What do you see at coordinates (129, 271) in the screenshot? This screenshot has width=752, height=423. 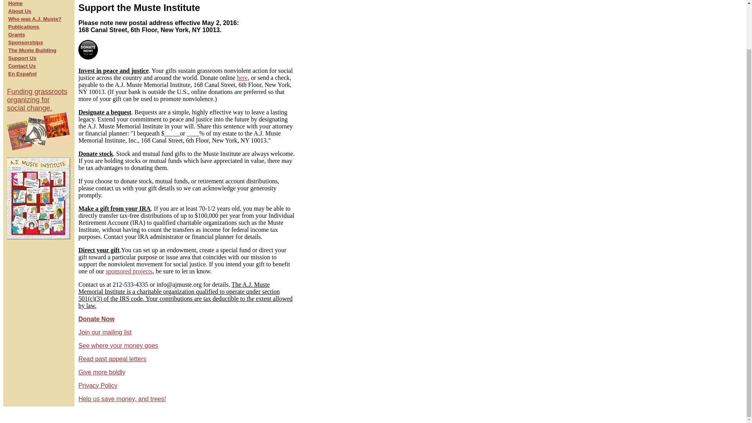 I see `Help us save money, and trees!` at bounding box center [129, 271].